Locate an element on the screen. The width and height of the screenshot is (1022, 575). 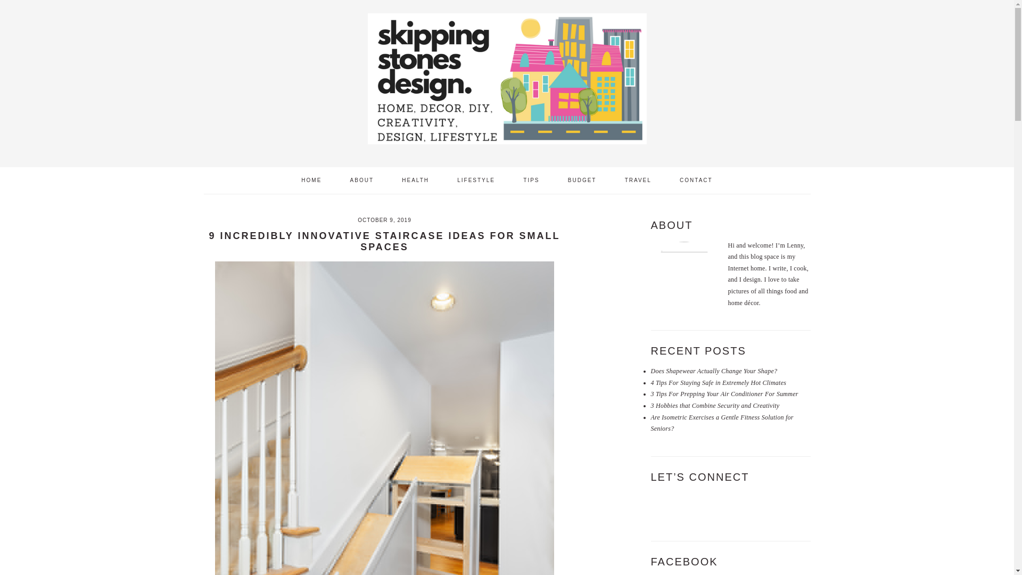
4 Tips For Staying Safe in Extremely Hot Climates is located at coordinates (718, 382).